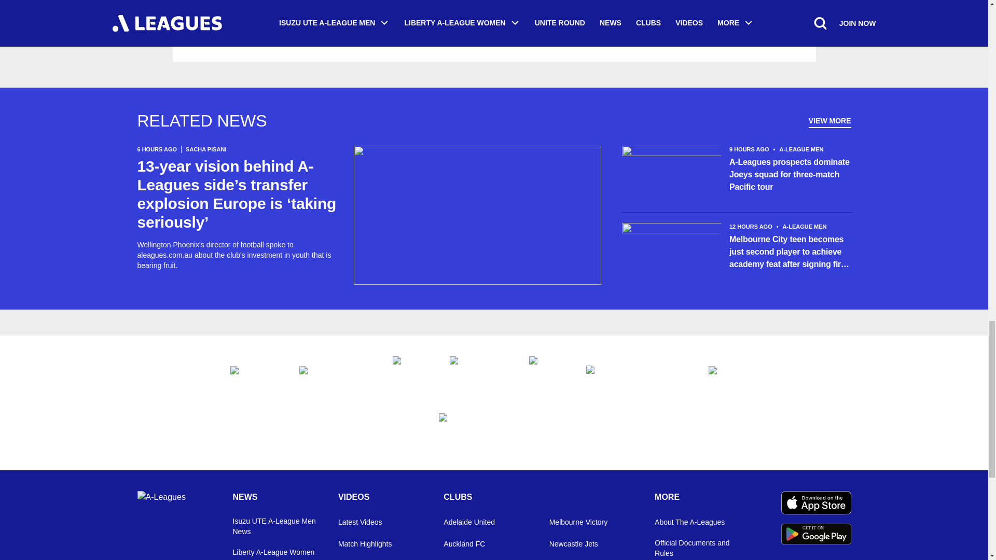  Describe the element at coordinates (637, 374) in the screenshot. I see `IHG` at that location.